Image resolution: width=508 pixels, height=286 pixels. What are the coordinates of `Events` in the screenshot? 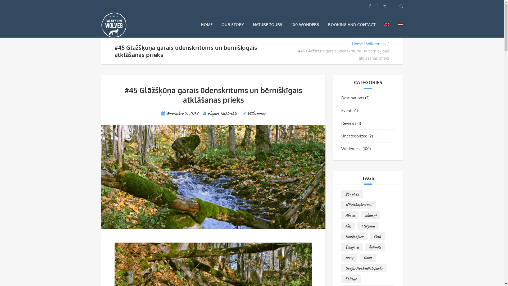 It's located at (347, 111).